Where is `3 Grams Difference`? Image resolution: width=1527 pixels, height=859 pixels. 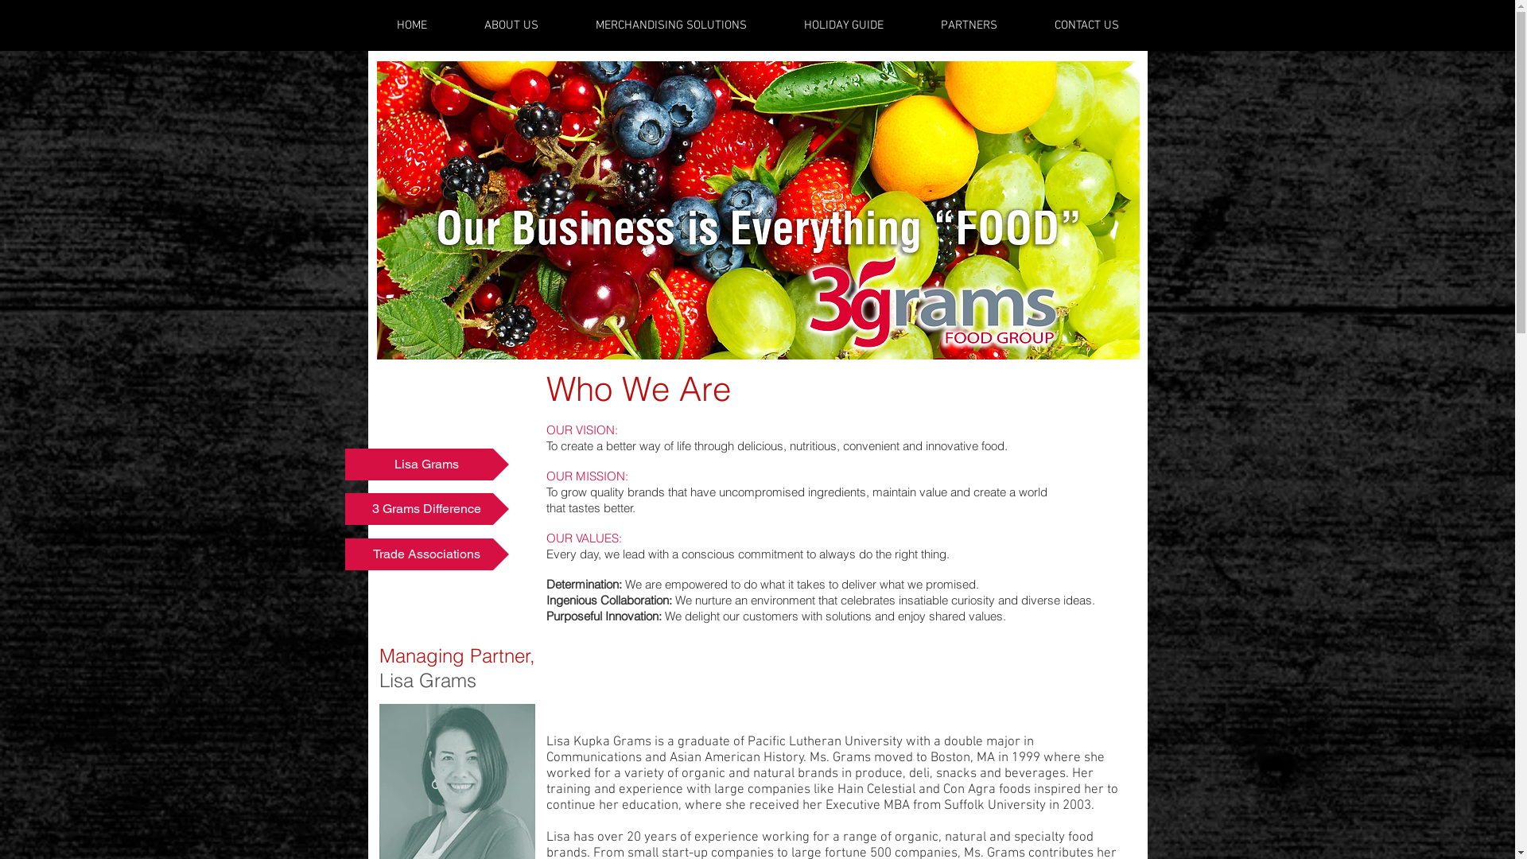 3 Grams Difference is located at coordinates (427, 509).